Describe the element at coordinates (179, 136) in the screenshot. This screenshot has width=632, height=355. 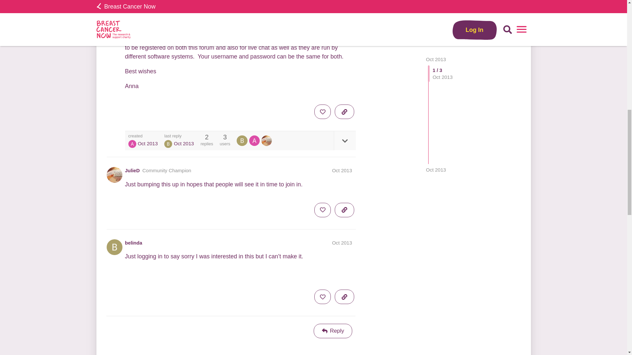
I see `last reply` at that location.